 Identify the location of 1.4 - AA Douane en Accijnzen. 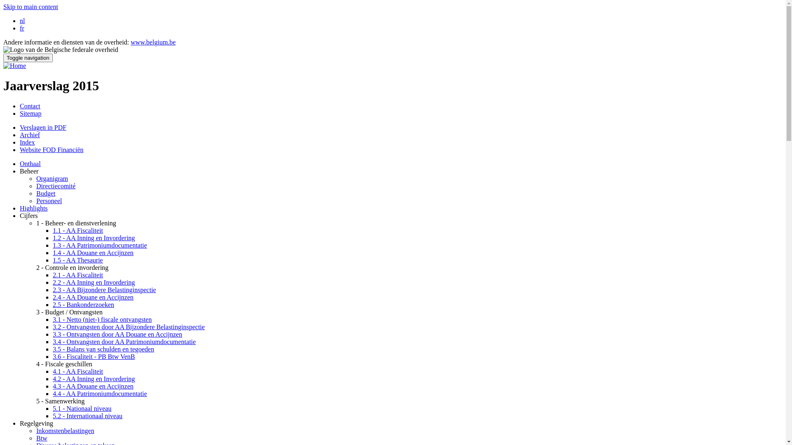
(93, 253).